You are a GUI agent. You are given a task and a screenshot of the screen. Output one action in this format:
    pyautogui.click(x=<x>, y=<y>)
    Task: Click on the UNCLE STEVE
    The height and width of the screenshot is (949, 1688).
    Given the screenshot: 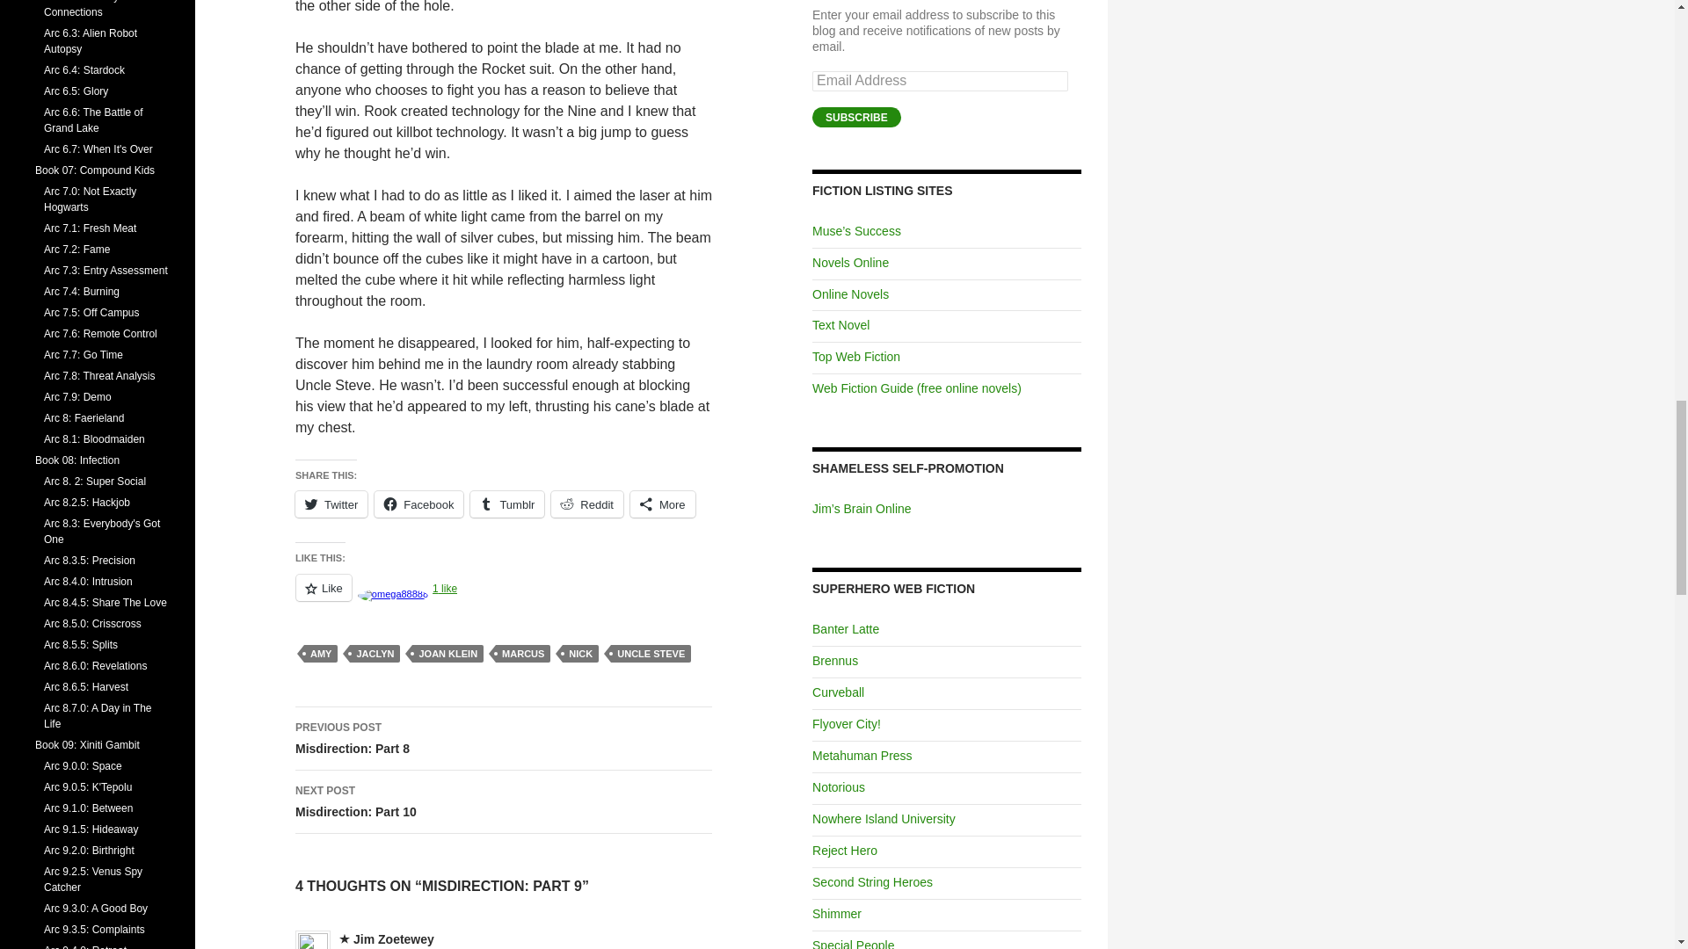 What is the action you would take?
    pyautogui.click(x=651, y=654)
    